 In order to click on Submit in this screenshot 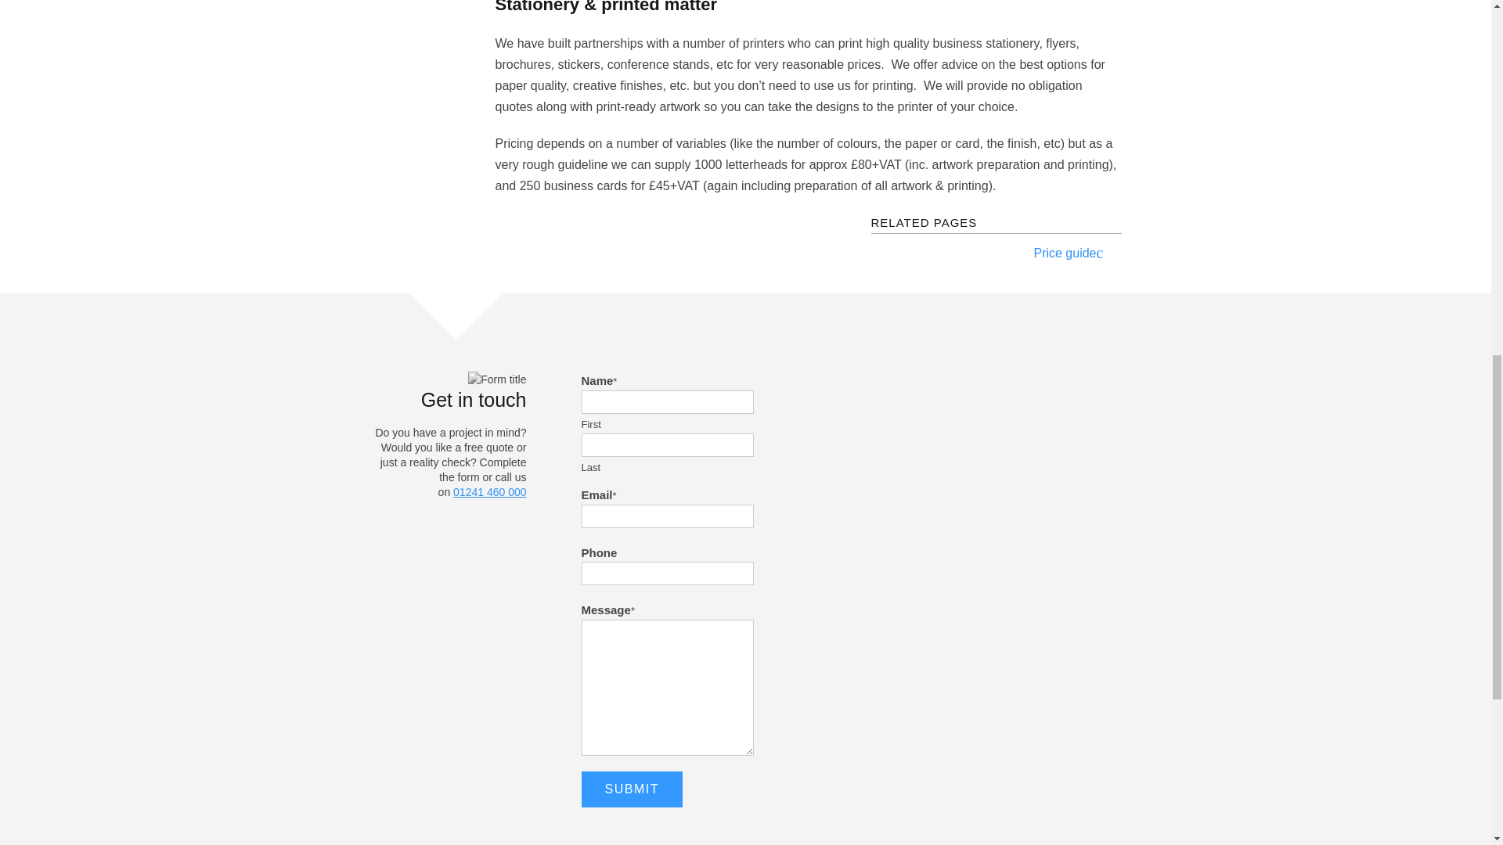, I will do `click(631, 789)`.